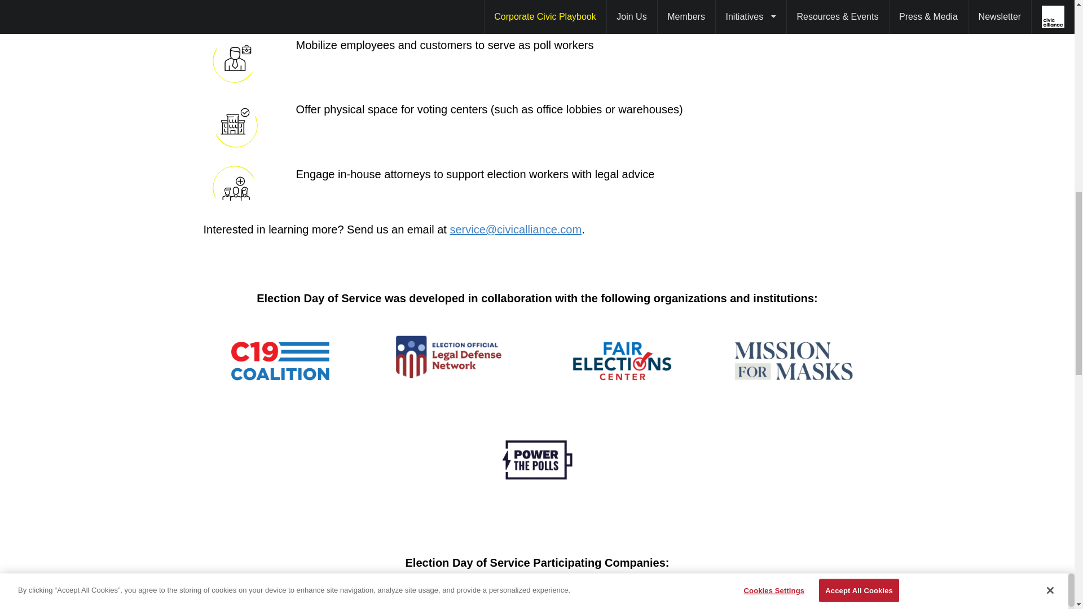 The image size is (1083, 609). I want to click on Bad Robot Productions, so click(600, 595).